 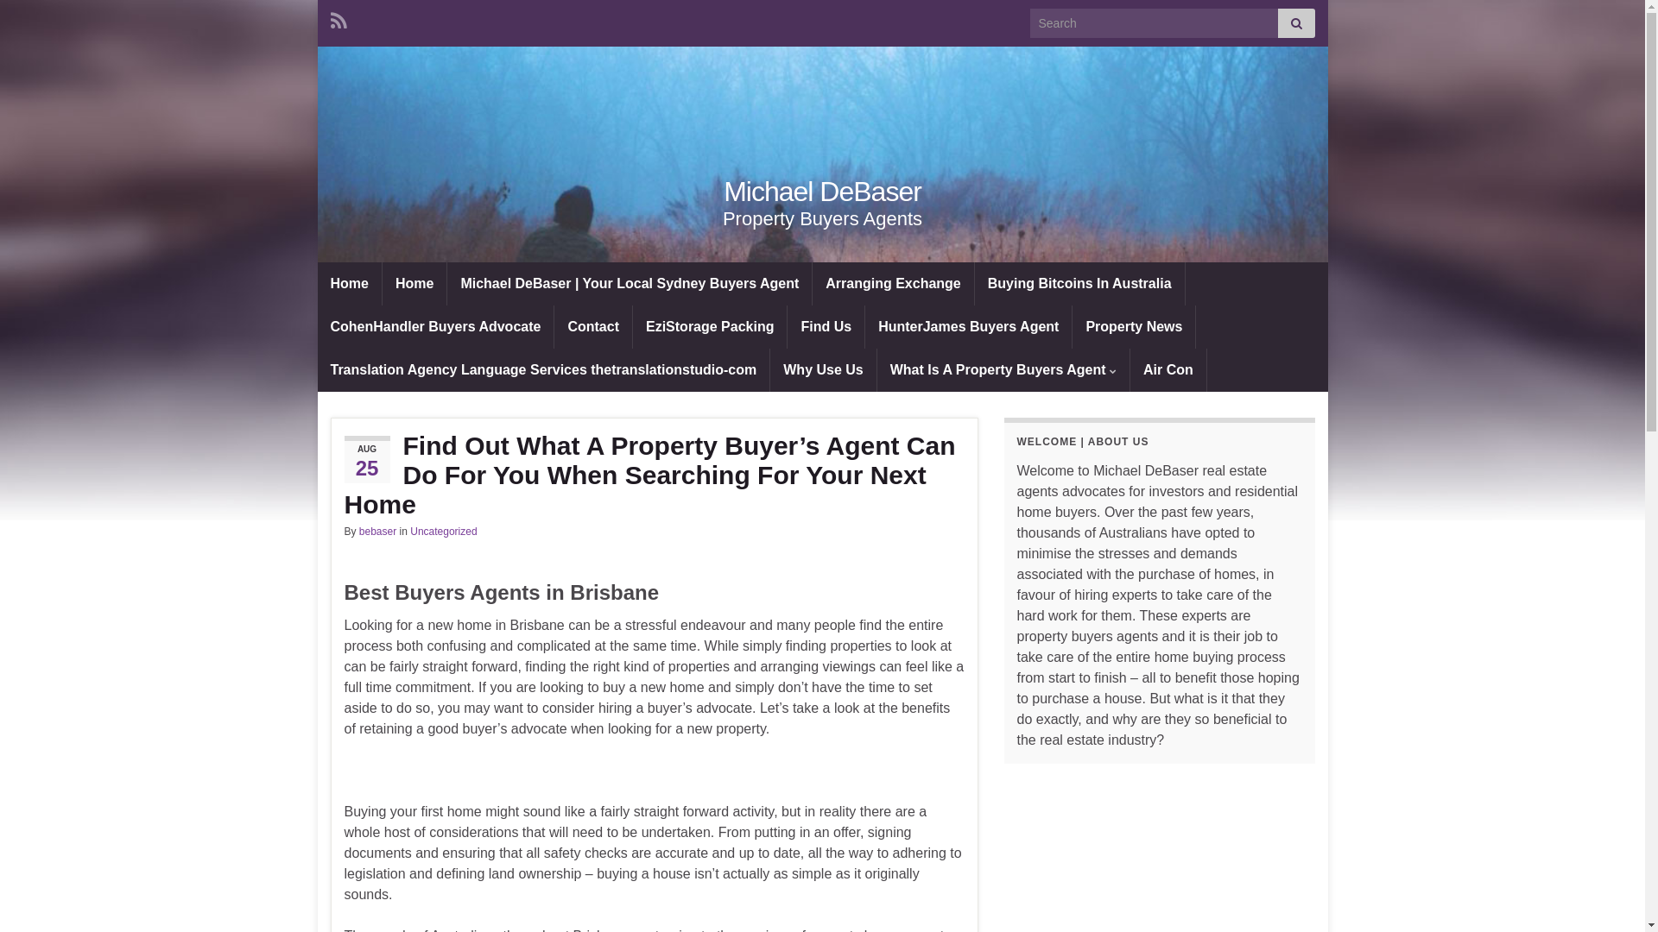 What do you see at coordinates (1079, 284) in the screenshot?
I see `Buying Bitcoins In Australia` at bounding box center [1079, 284].